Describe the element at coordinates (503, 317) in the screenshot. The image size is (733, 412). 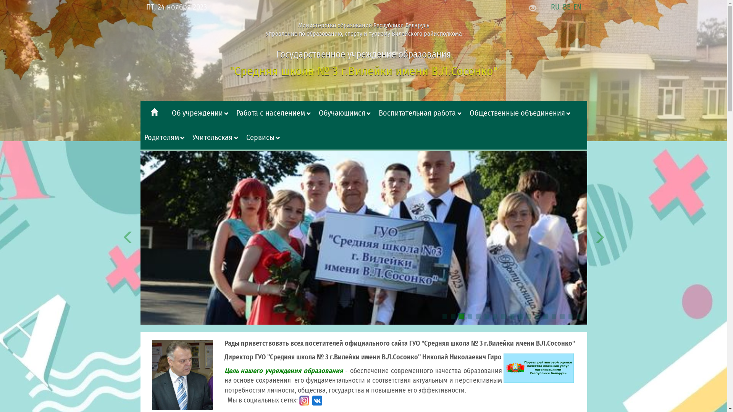
I see `8` at that location.